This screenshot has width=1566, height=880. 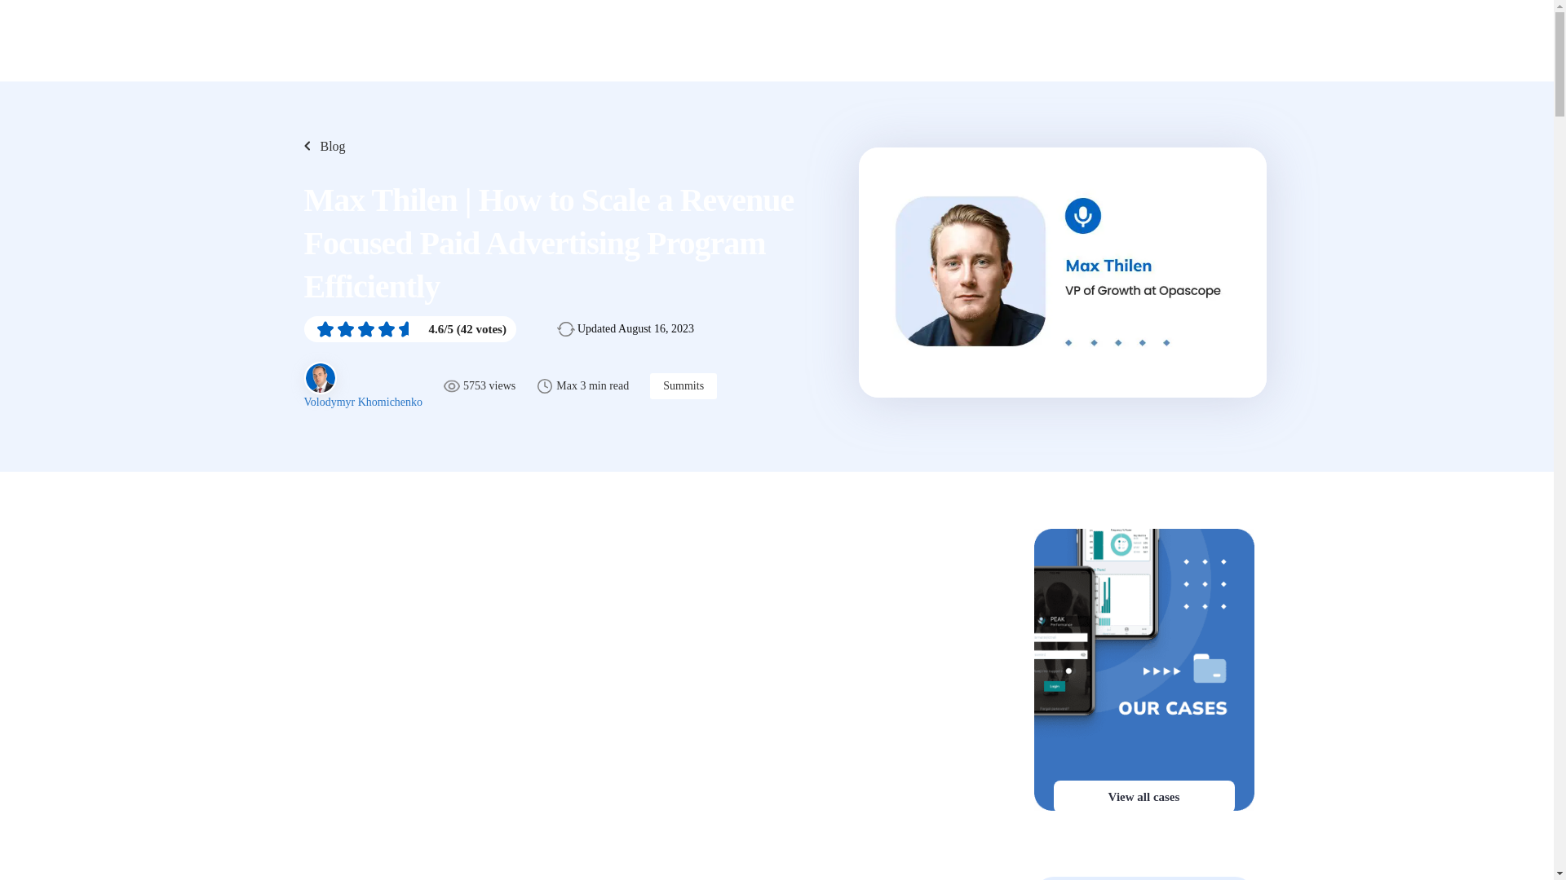 What do you see at coordinates (363, 403) in the screenshot?
I see `Posts by Volodymyr Khomichenko` at bounding box center [363, 403].